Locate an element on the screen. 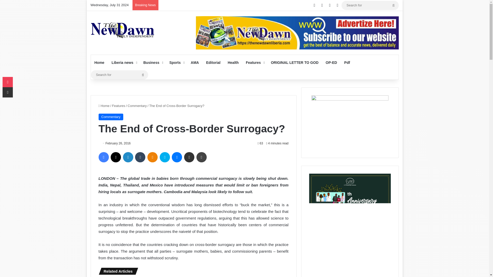  Skype is located at coordinates (165, 157).